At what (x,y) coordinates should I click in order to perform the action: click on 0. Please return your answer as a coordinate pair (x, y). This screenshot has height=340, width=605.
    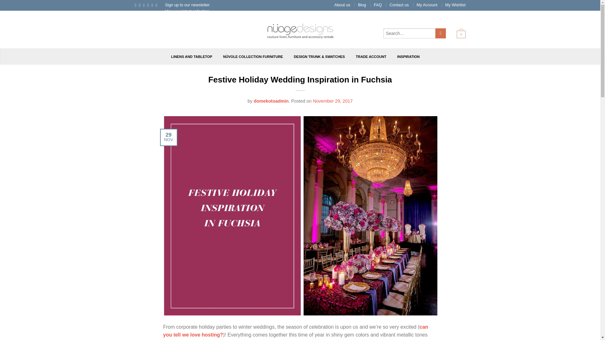
    Looking at the image, I should click on (458, 34).